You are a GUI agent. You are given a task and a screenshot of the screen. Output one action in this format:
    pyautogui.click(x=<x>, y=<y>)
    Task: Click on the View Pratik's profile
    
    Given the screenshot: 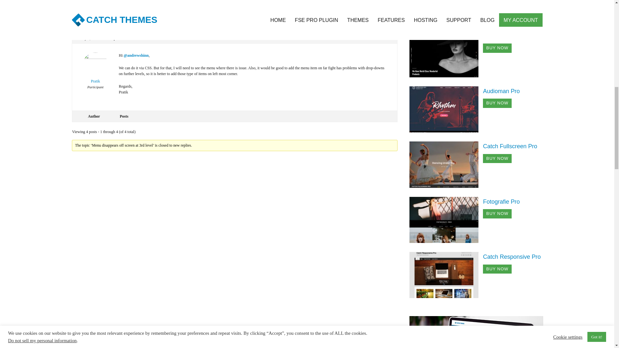 What is the action you would take?
    pyautogui.click(x=95, y=72)
    